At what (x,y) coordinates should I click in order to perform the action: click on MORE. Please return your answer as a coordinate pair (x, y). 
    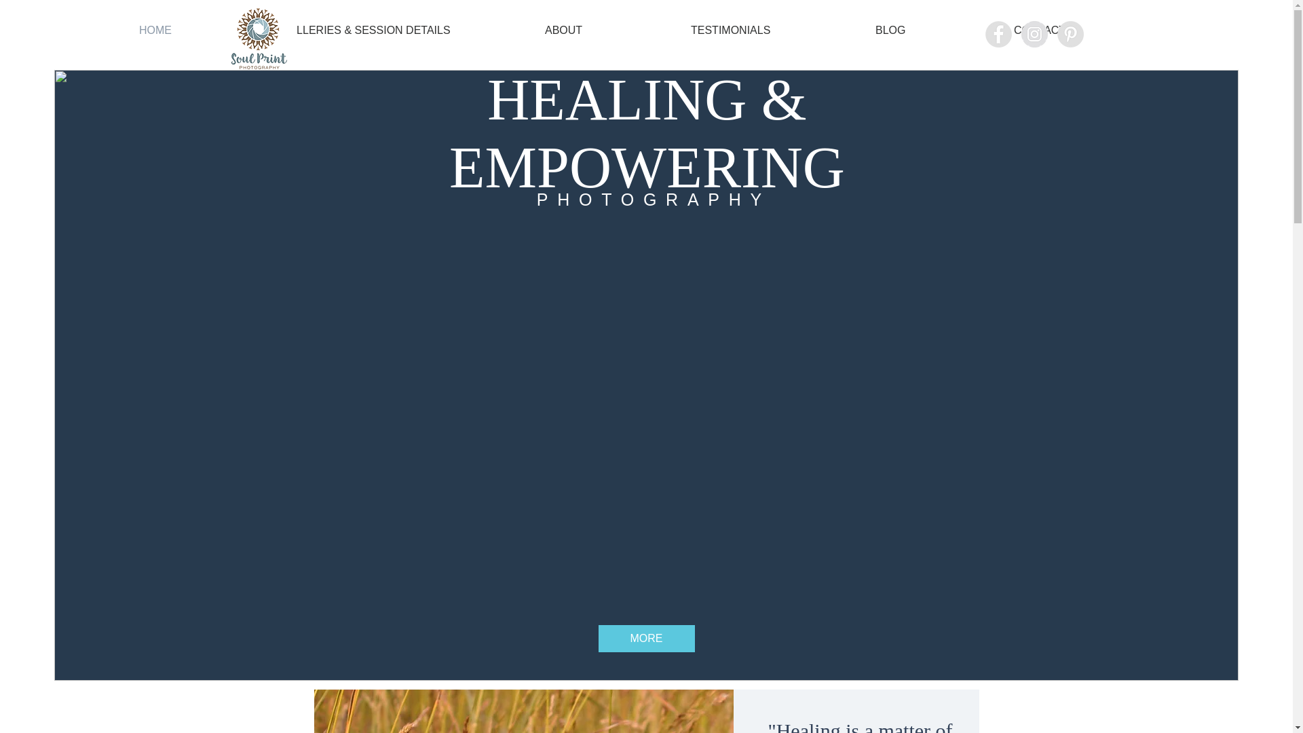
    Looking at the image, I should click on (646, 639).